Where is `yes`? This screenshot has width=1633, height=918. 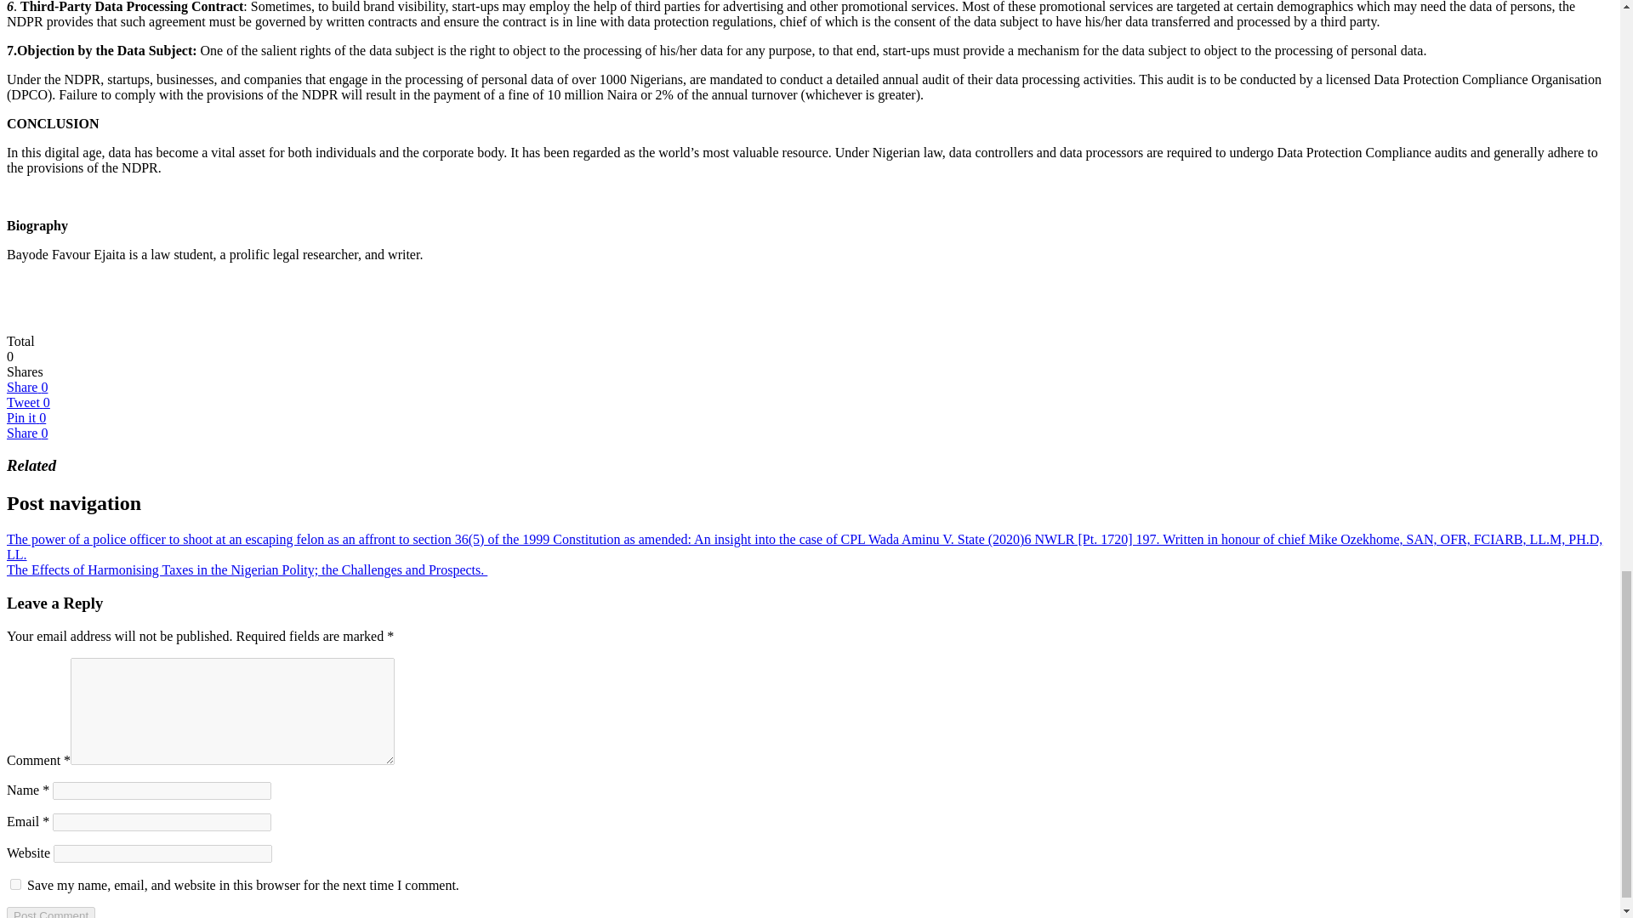 yes is located at coordinates (15, 884).